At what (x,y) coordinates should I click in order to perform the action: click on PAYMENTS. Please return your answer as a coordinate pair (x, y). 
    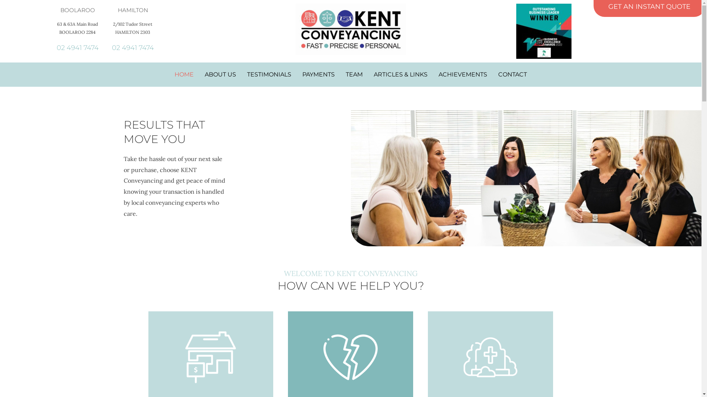
    Looking at the image, I should click on (319, 75).